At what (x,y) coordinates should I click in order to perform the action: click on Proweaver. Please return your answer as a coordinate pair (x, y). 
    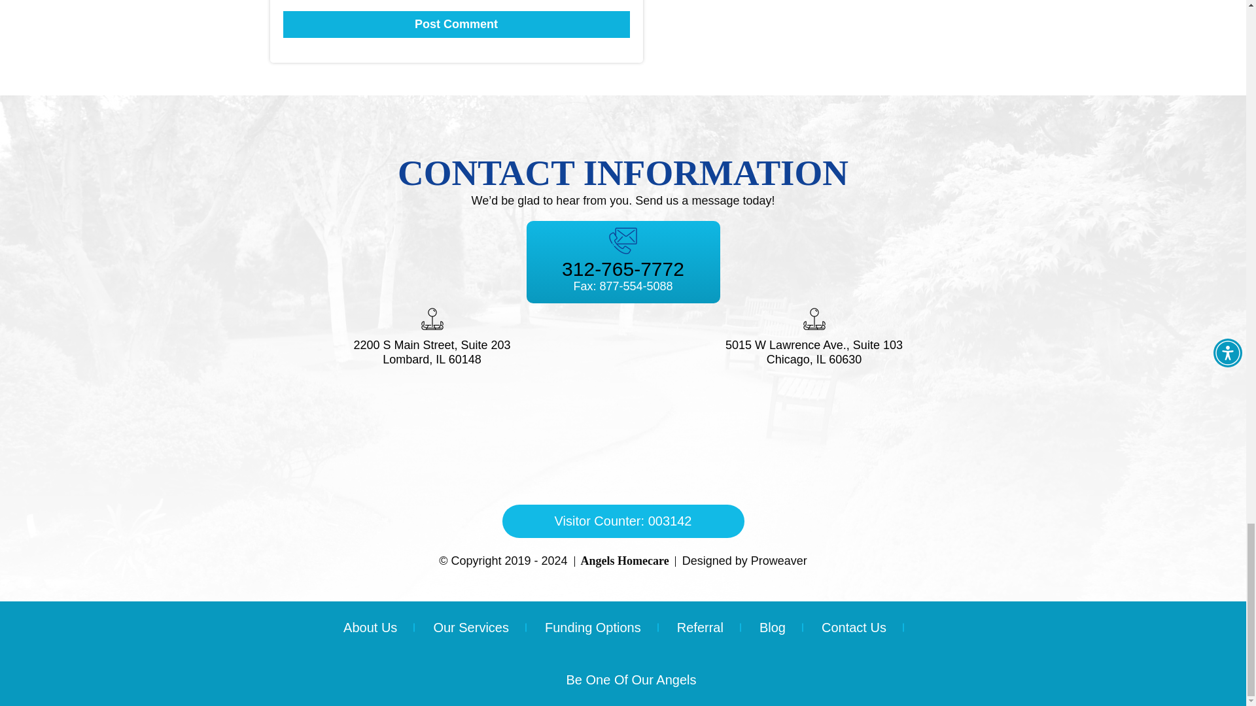
    Looking at the image, I should click on (779, 561).